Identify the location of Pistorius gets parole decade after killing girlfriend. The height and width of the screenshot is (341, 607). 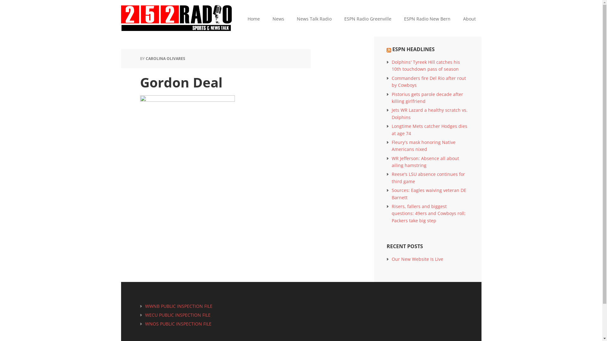
(427, 98).